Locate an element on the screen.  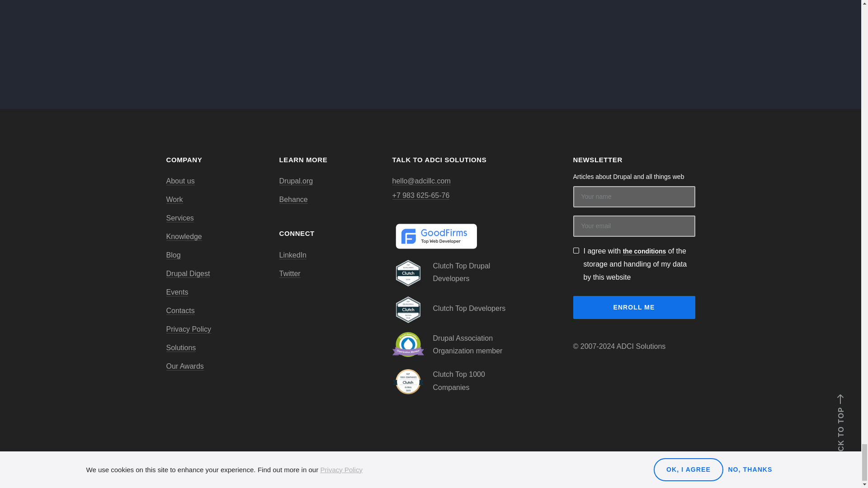
Twitter is located at coordinates (290, 274).